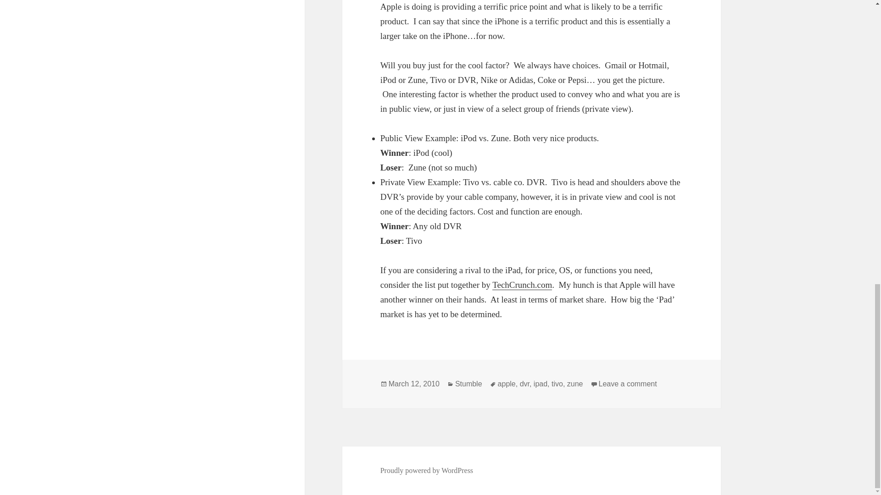 Image resolution: width=881 pixels, height=495 pixels. What do you see at coordinates (522, 285) in the screenshot?
I see `TechCrunch.com` at bounding box center [522, 285].